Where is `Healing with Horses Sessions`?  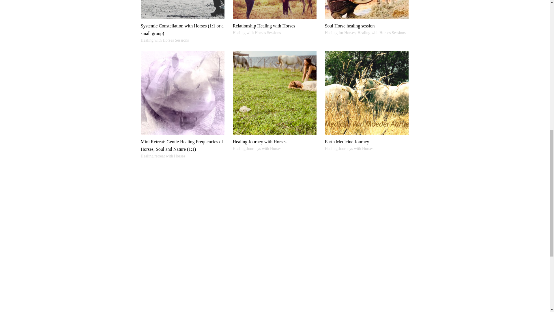
Healing with Horses Sessions is located at coordinates (164, 40).